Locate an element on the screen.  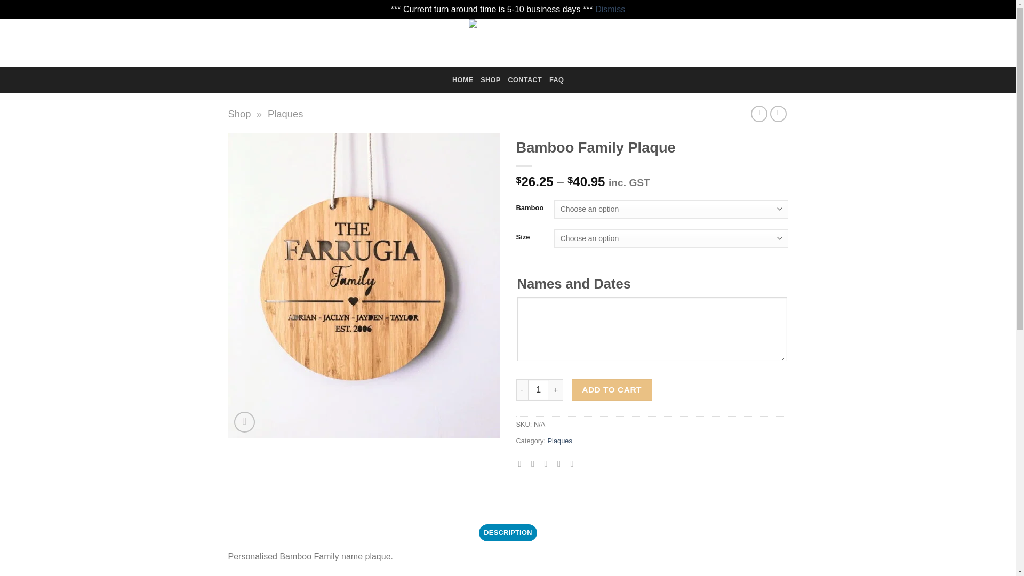
Share on Facebook is located at coordinates (523, 463).